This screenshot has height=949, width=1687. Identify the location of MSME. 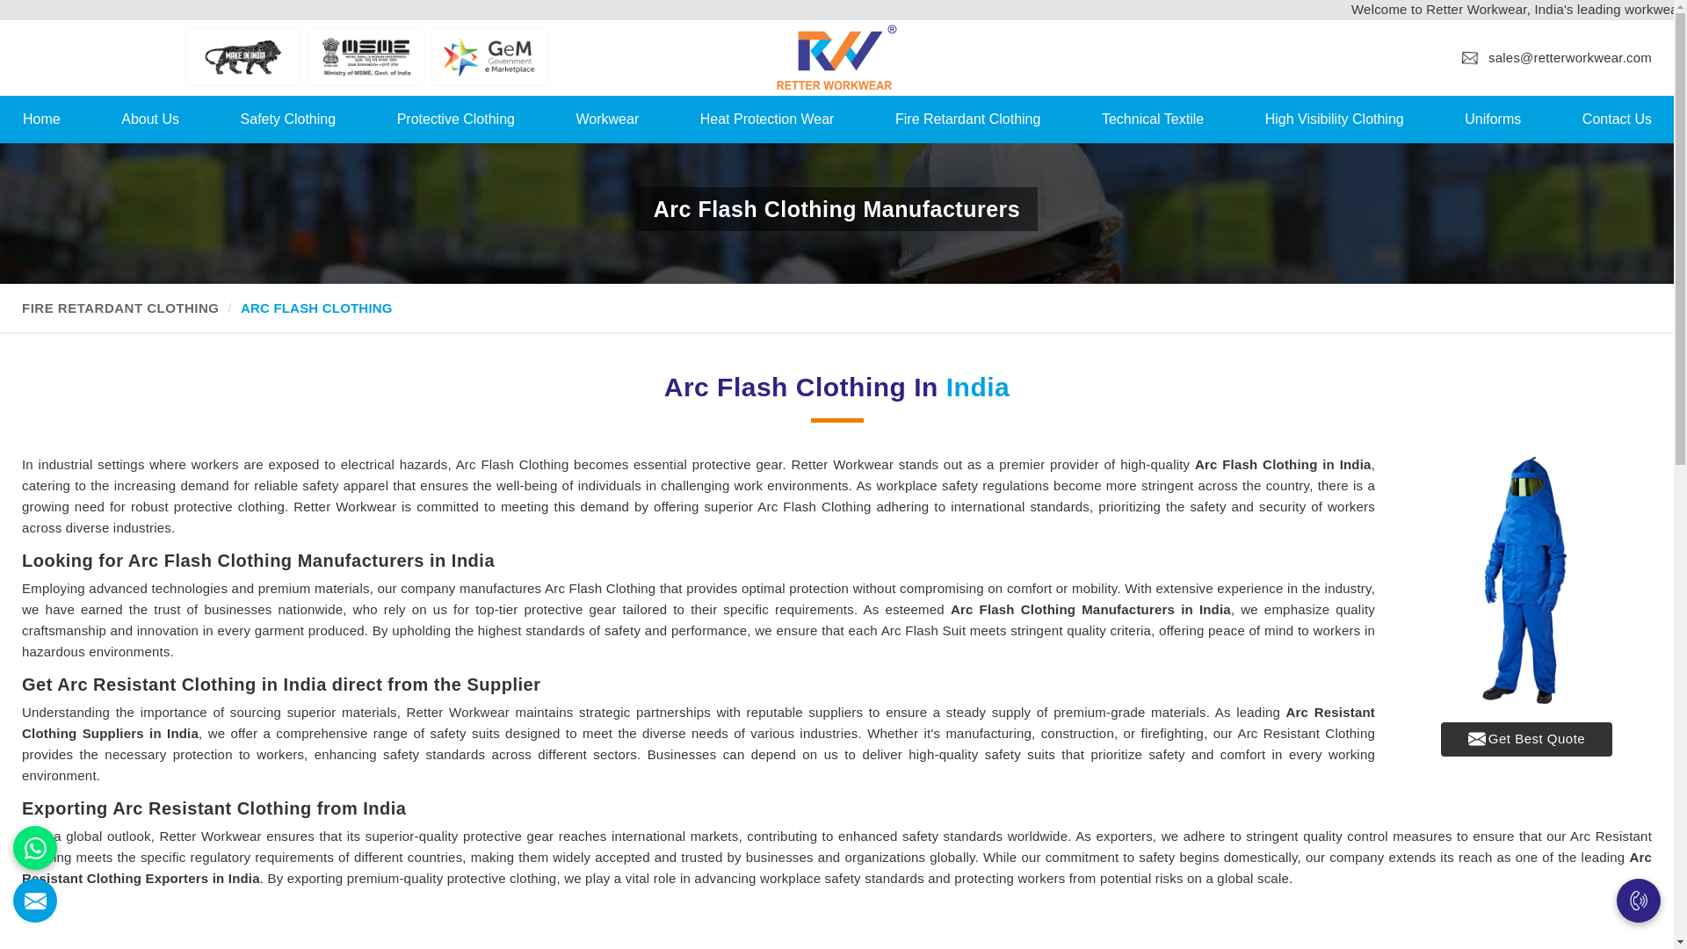
(366, 57).